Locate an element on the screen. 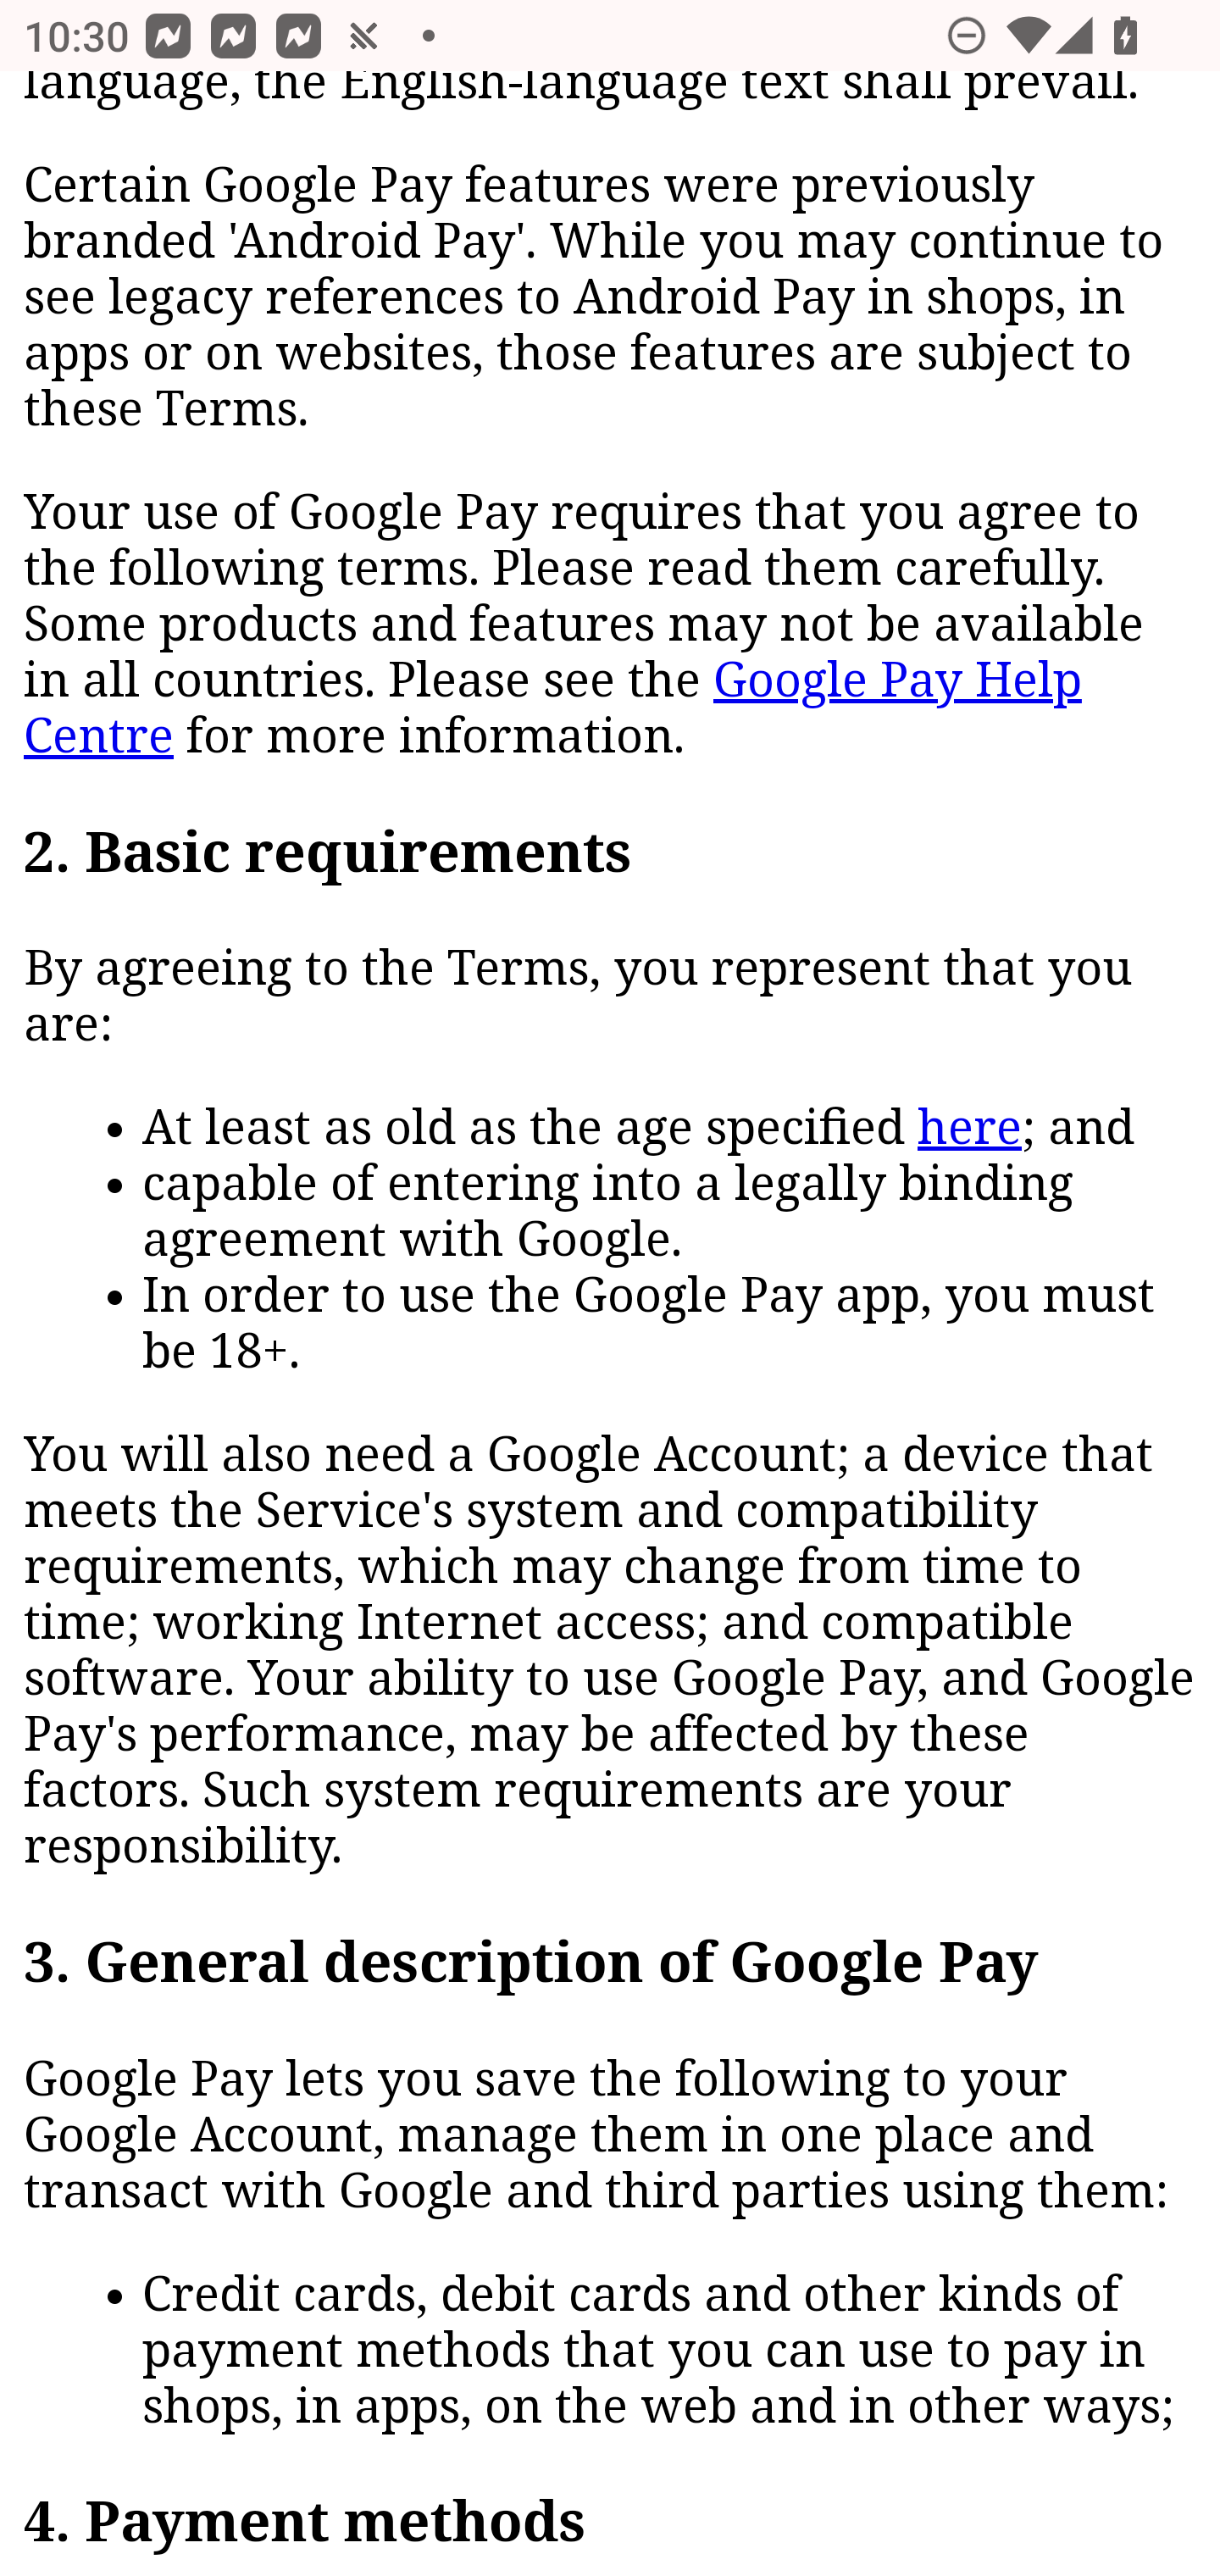 Image resolution: width=1220 pixels, height=2576 pixels. Google Pay Help Centre is located at coordinates (552, 709).